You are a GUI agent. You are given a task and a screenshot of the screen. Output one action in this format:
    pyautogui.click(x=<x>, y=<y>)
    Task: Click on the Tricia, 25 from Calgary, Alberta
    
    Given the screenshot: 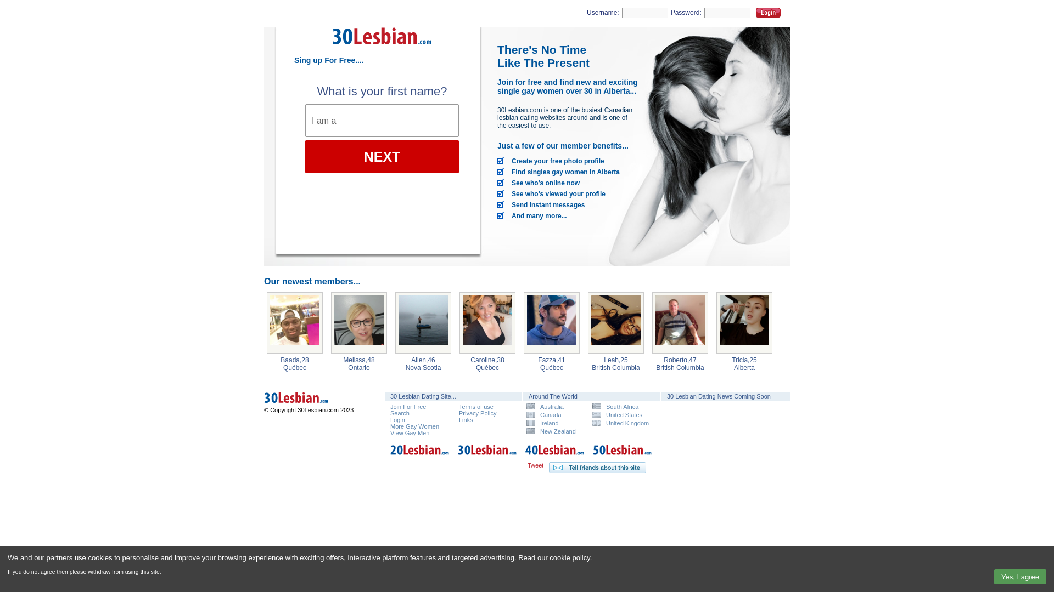 What is the action you would take?
    pyautogui.click(x=744, y=323)
    